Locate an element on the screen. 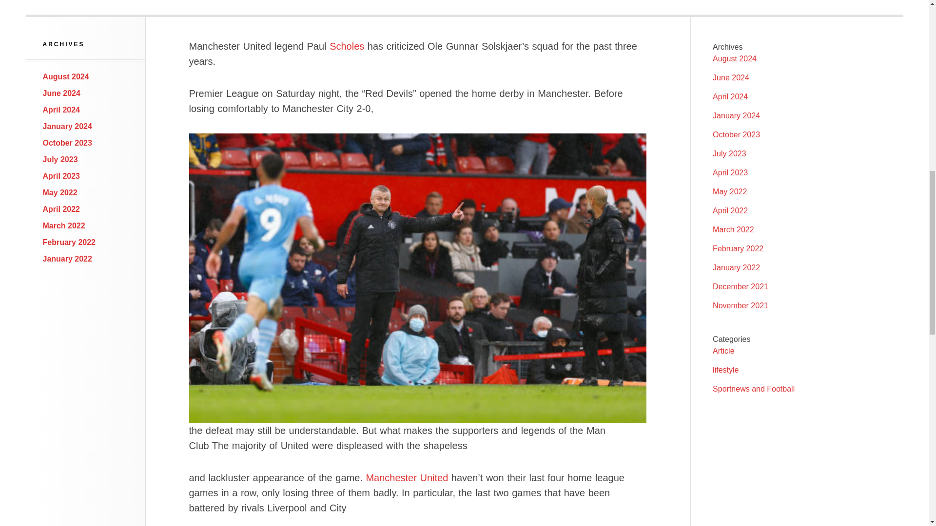 The height and width of the screenshot is (526, 936). April 2024 is located at coordinates (730, 96).